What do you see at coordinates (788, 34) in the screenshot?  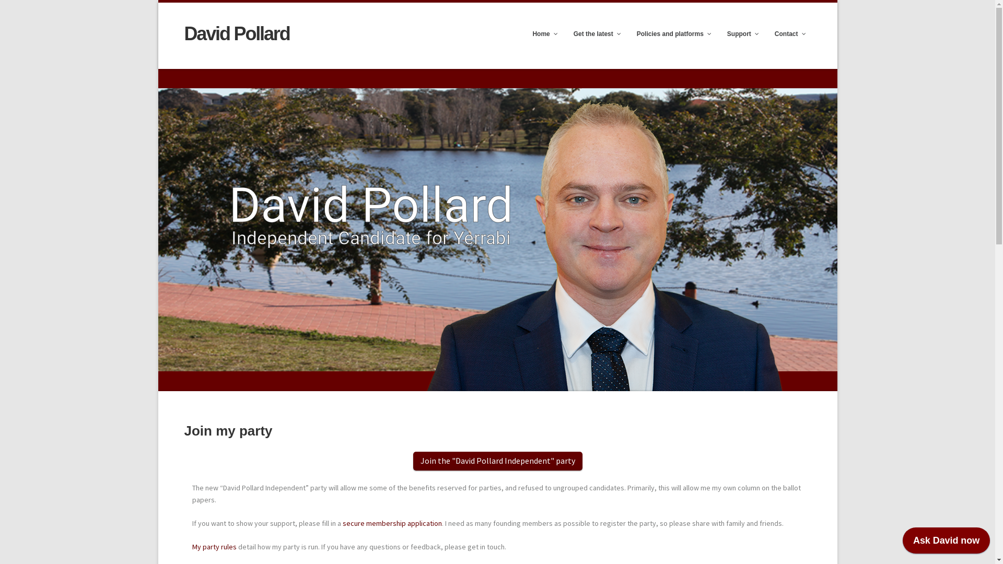 I see `Contact` at bounding box center [788, 34].